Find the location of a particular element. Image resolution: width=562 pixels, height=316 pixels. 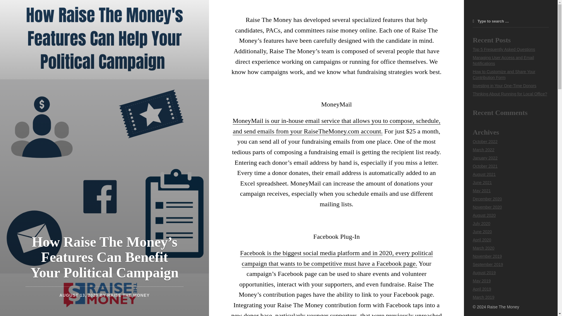

October 2022 is located at coordinates (485, 142).